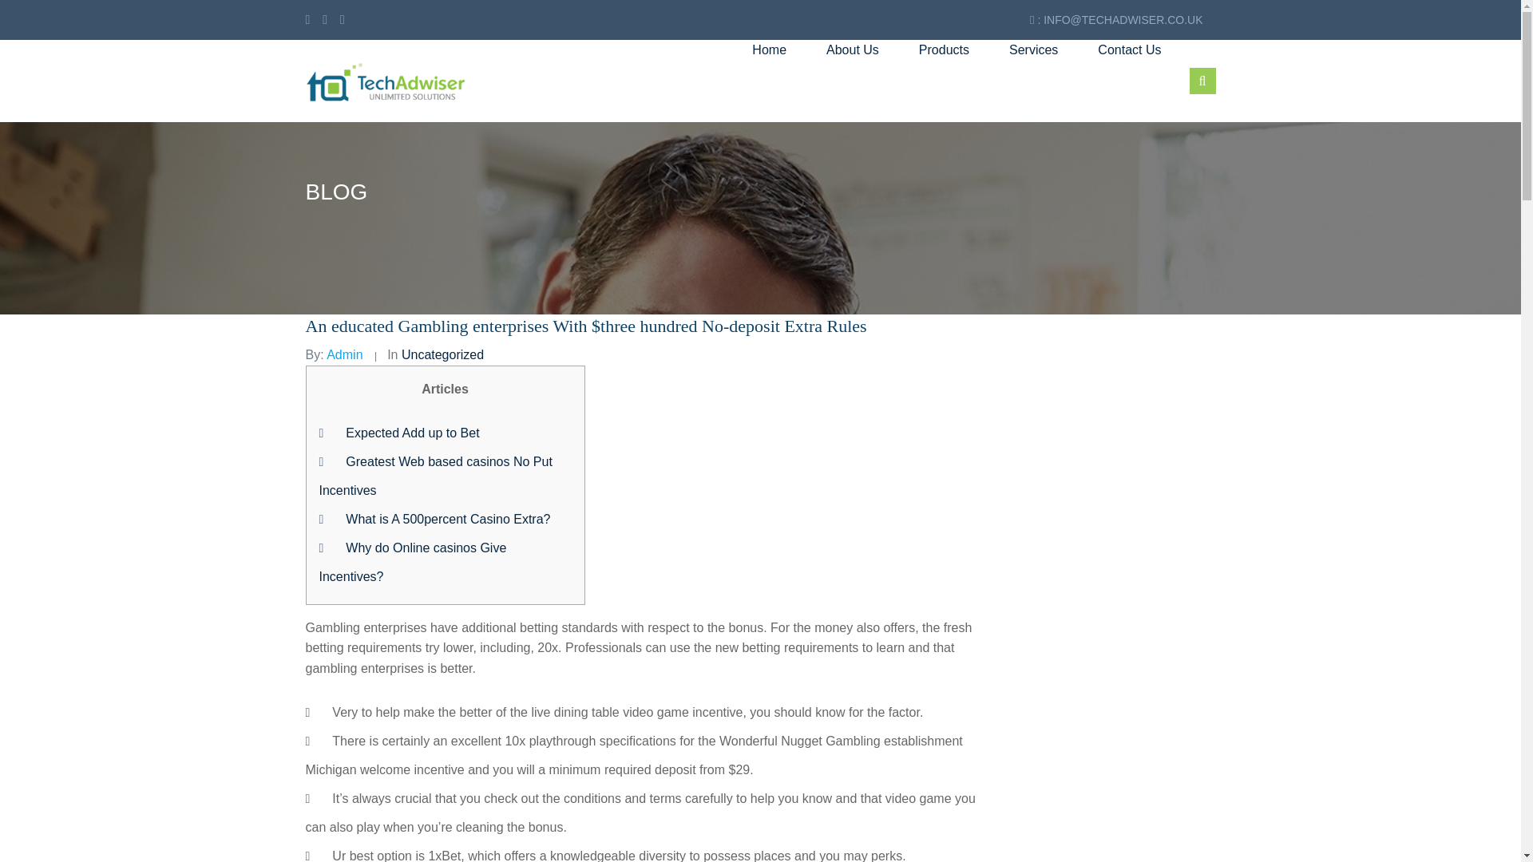  I want to click on Youtube, so click(342, 19).